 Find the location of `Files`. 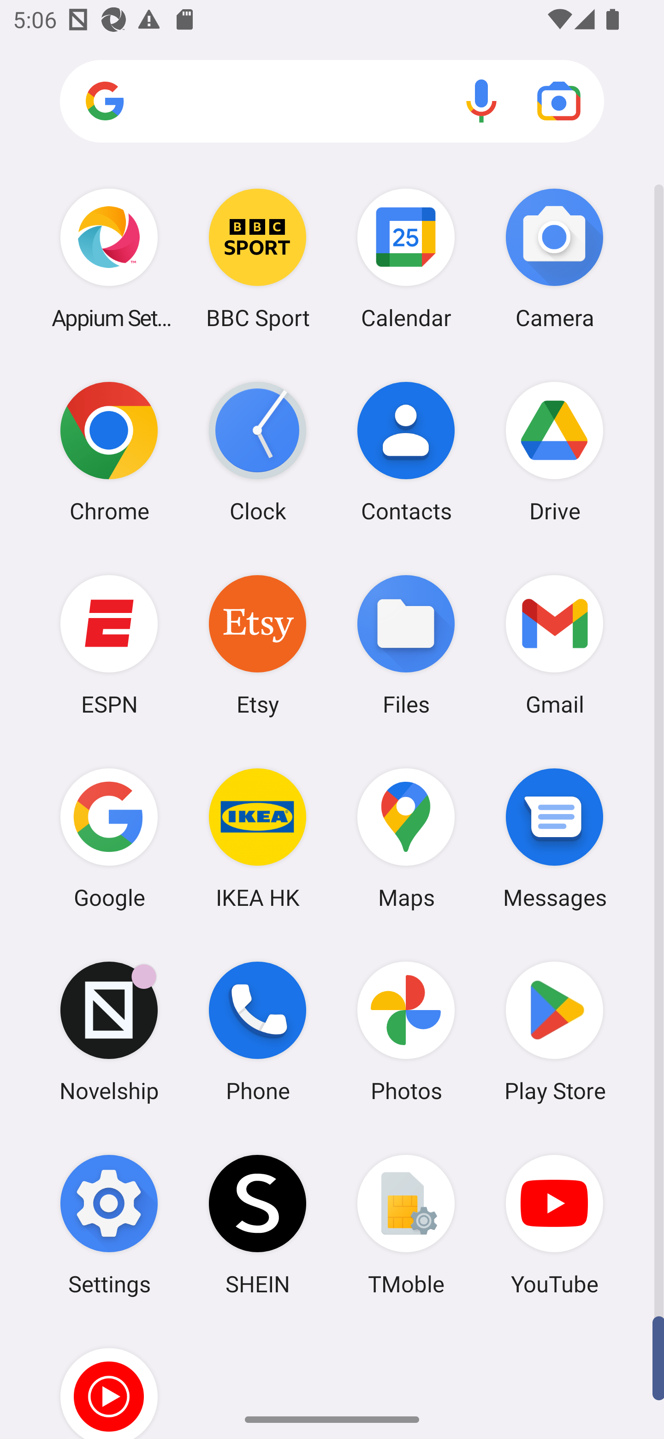

Files is located at coordinates (406, 644).